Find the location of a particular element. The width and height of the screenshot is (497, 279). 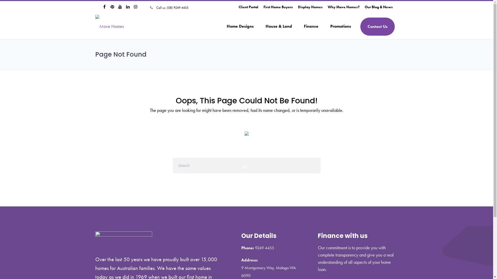

Home Designs is located at coordinates (240, 26).